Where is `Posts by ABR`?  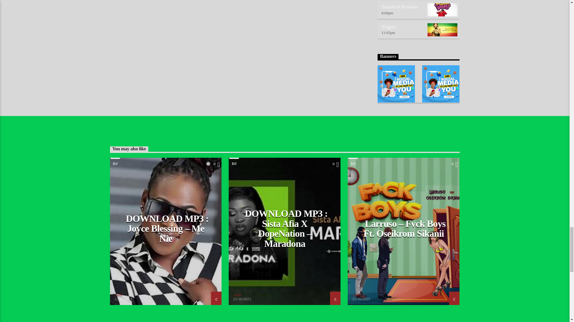
Posts by ABR is located at coordinates (118, 295).